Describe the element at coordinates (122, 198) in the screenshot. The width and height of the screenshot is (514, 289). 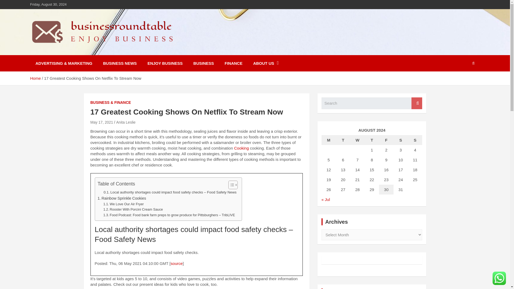
I see `Rainbow Sprinkle Cookies` at that location.